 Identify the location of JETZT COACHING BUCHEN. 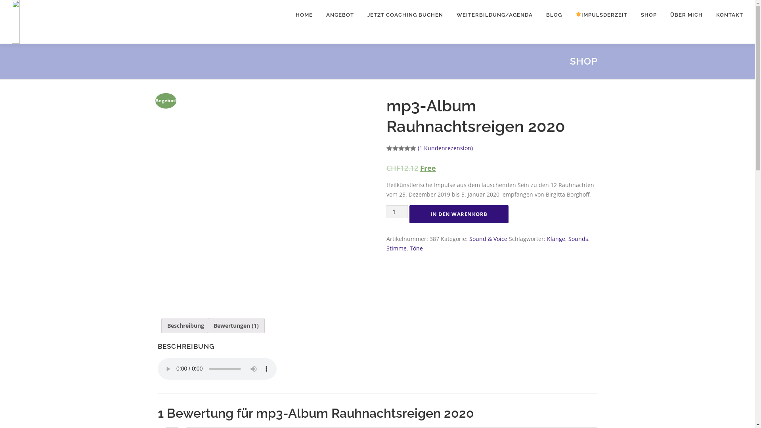
(405, 15).